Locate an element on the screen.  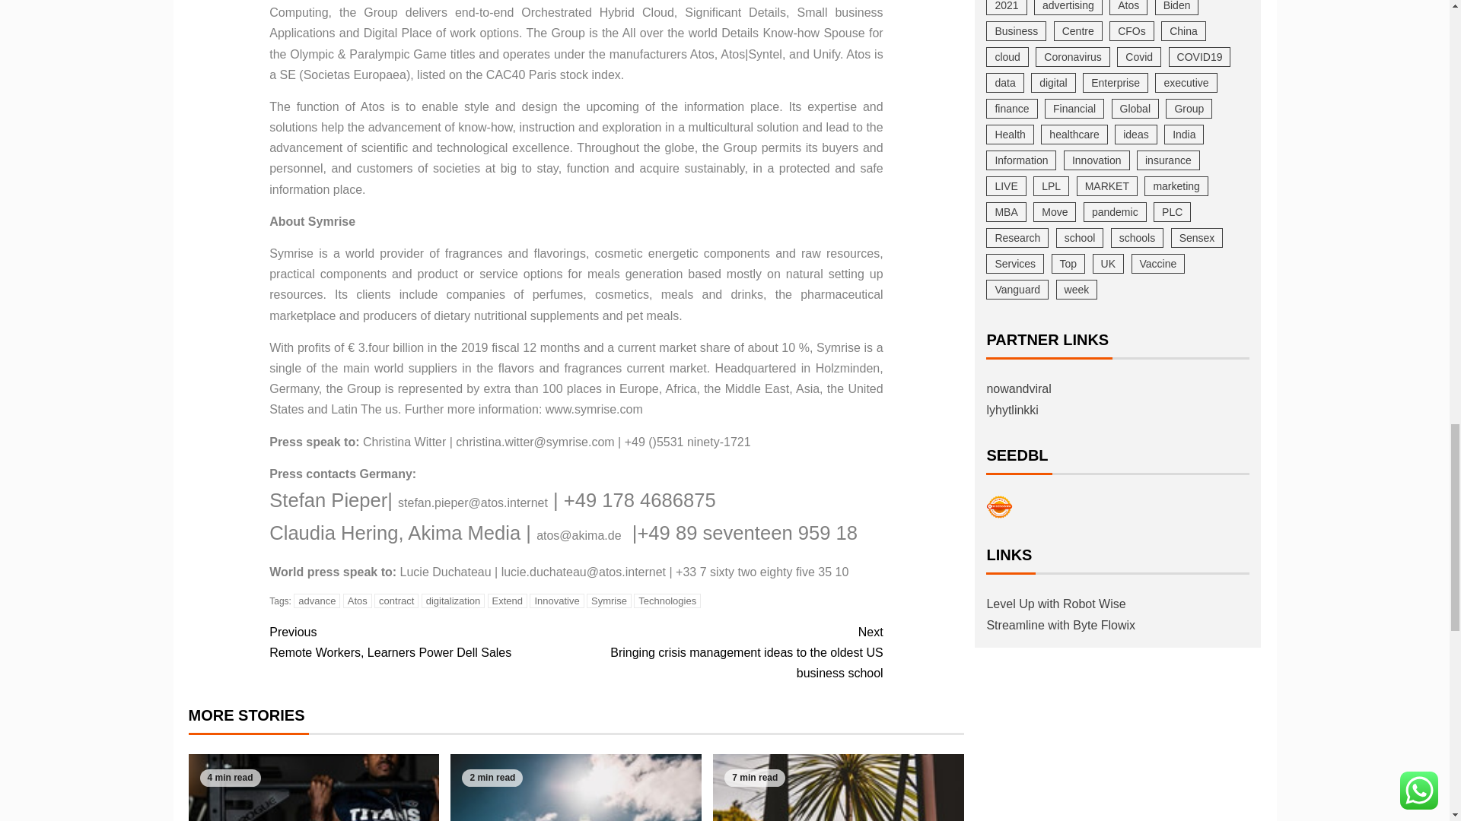
Atos is located at coordinates (358, 601).